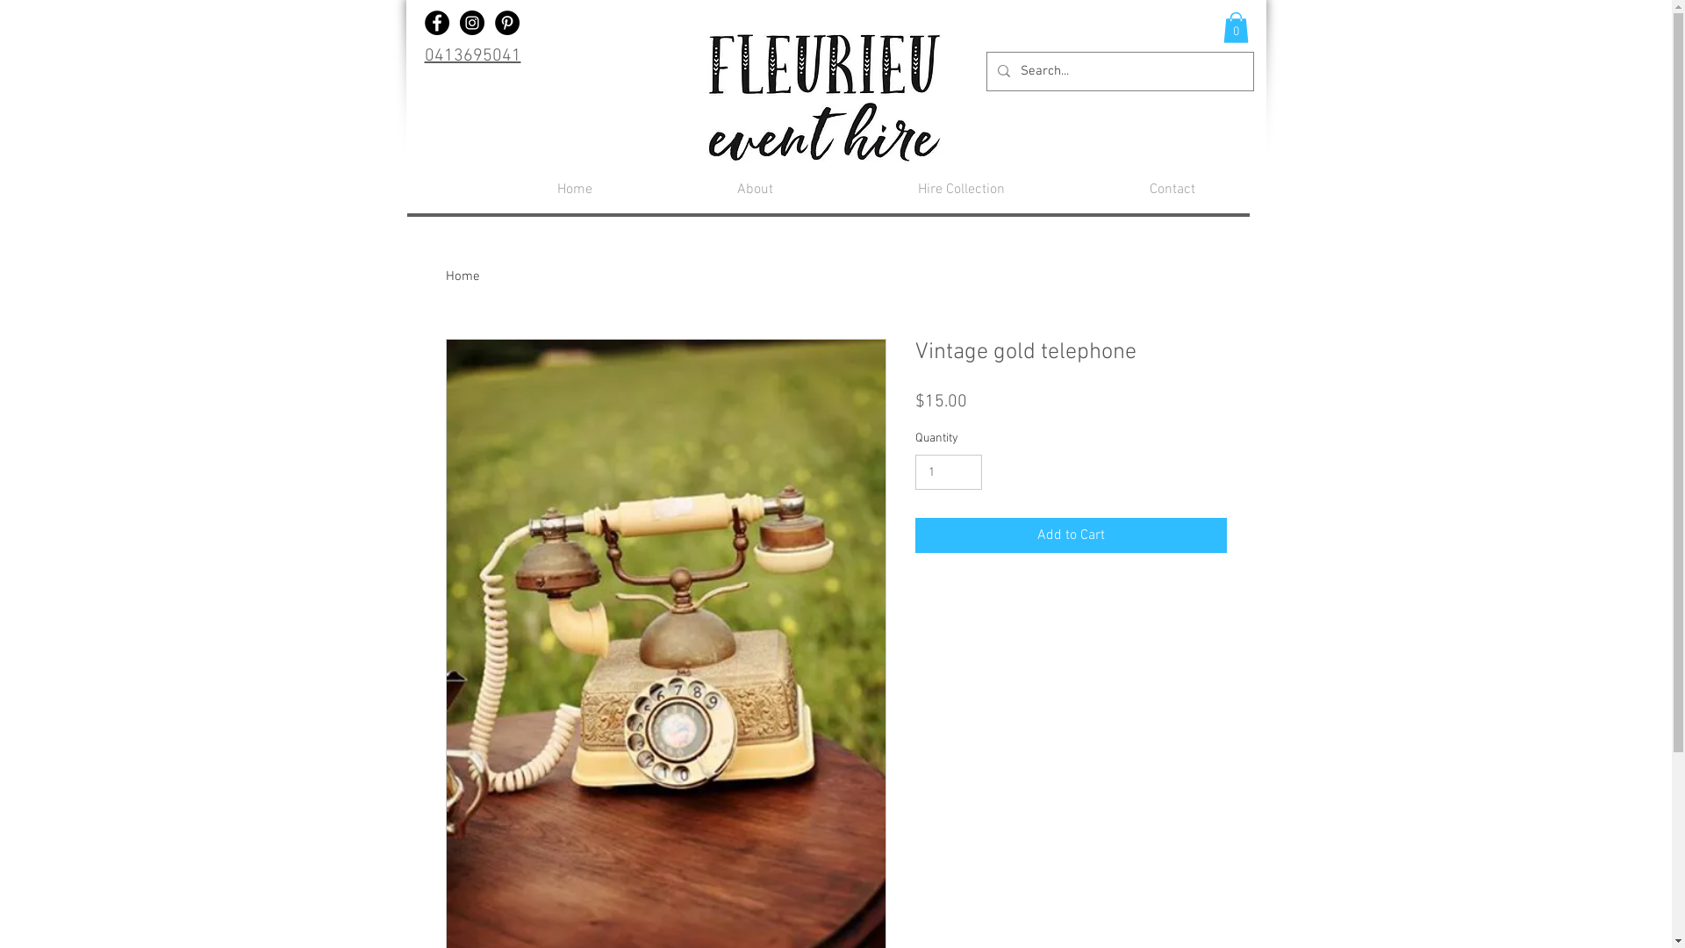  I want to click on 0413695041, so click(473, 56).